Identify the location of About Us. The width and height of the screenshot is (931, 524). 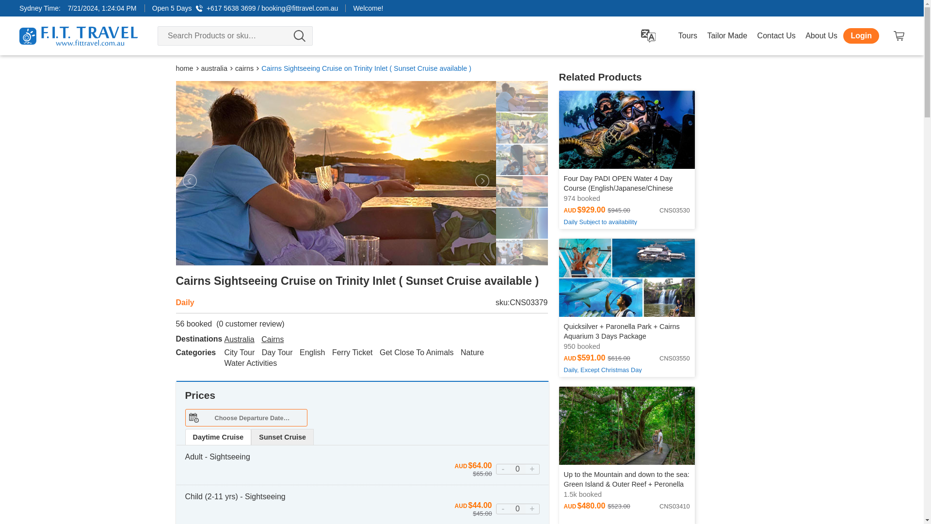
(821, 36).